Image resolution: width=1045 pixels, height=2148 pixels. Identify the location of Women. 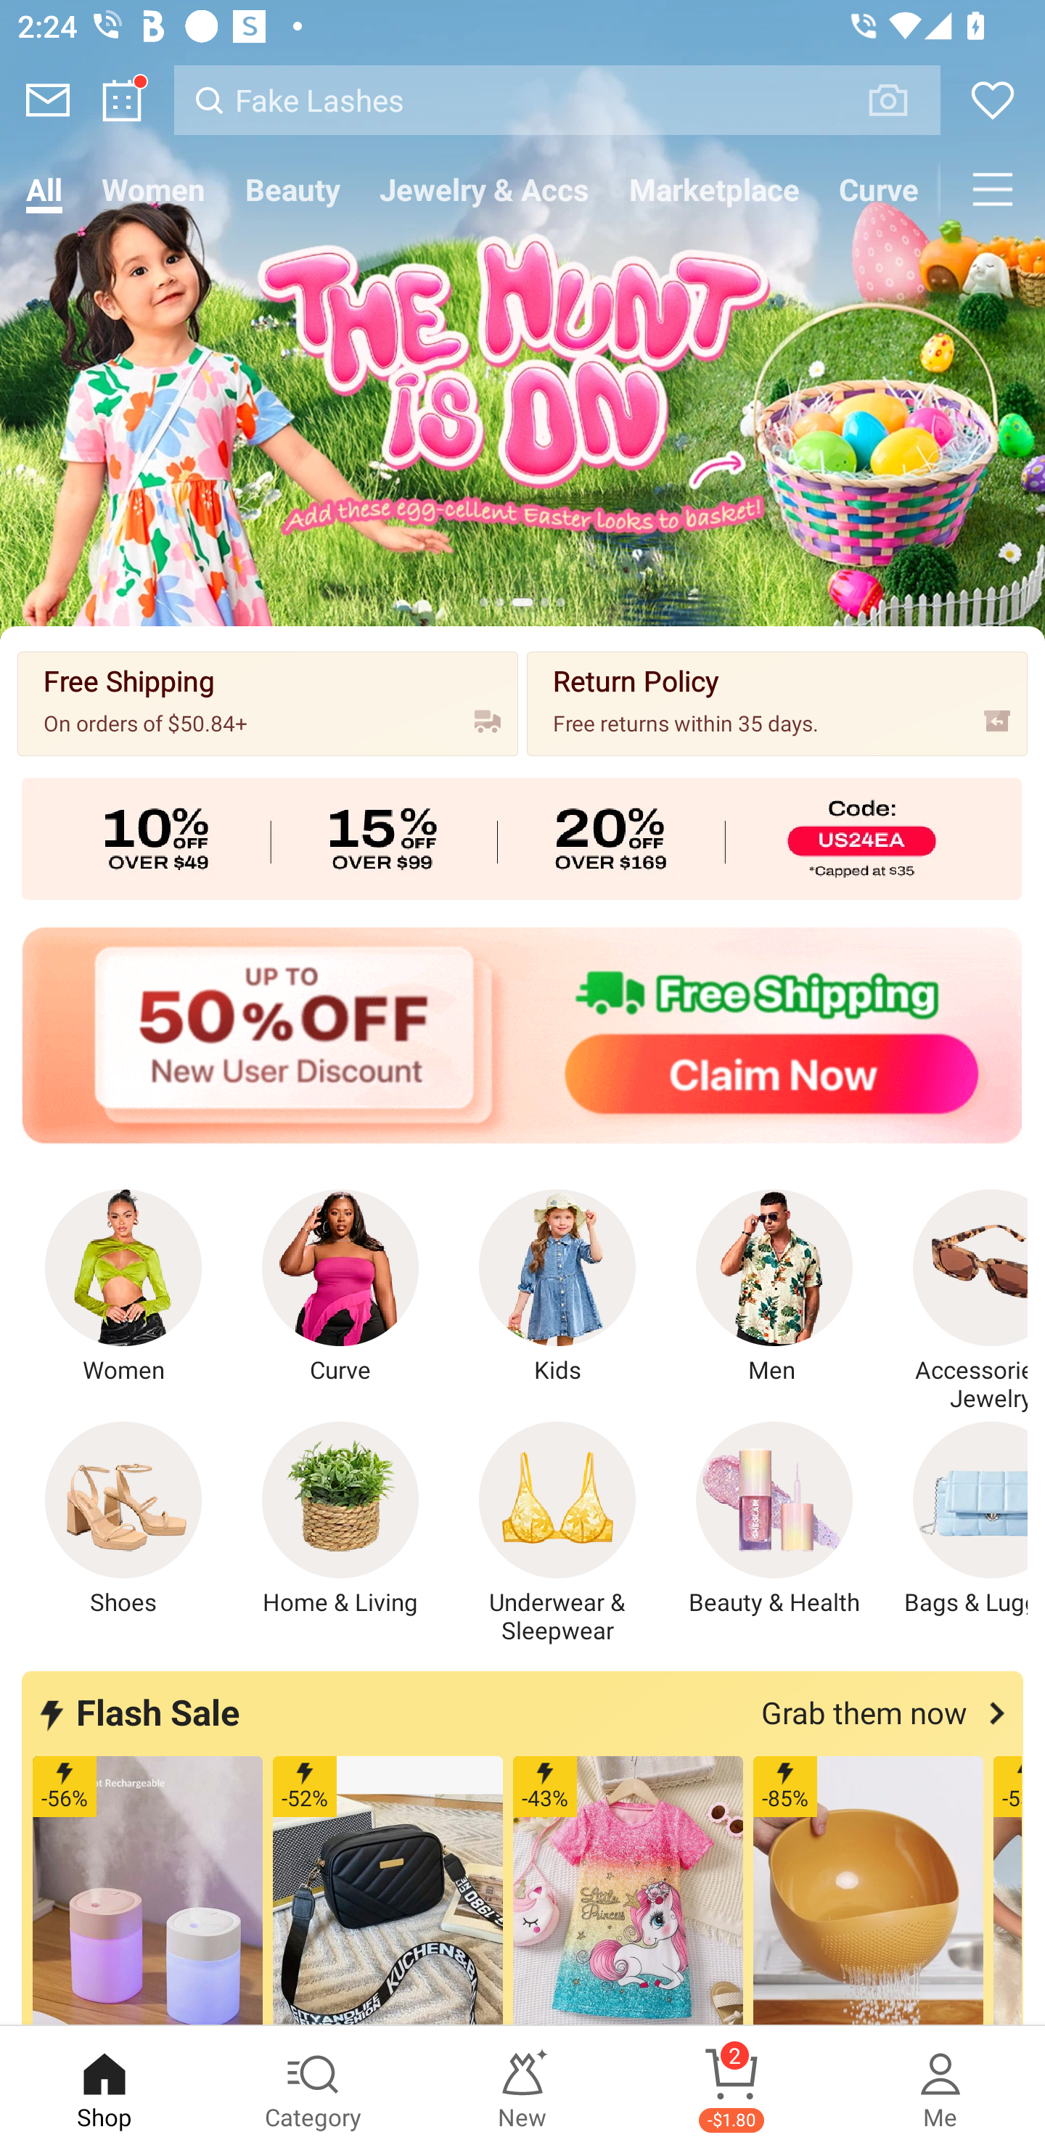
(123, 1287).